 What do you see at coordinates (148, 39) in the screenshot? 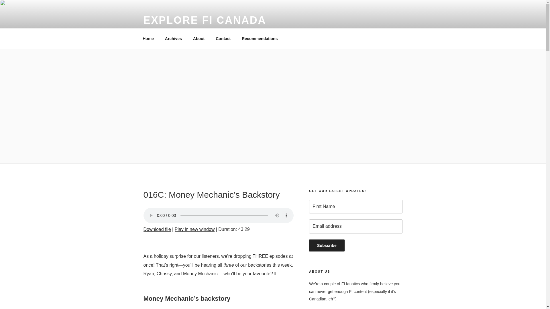
I see `Home` at bounding box center [148, 39].